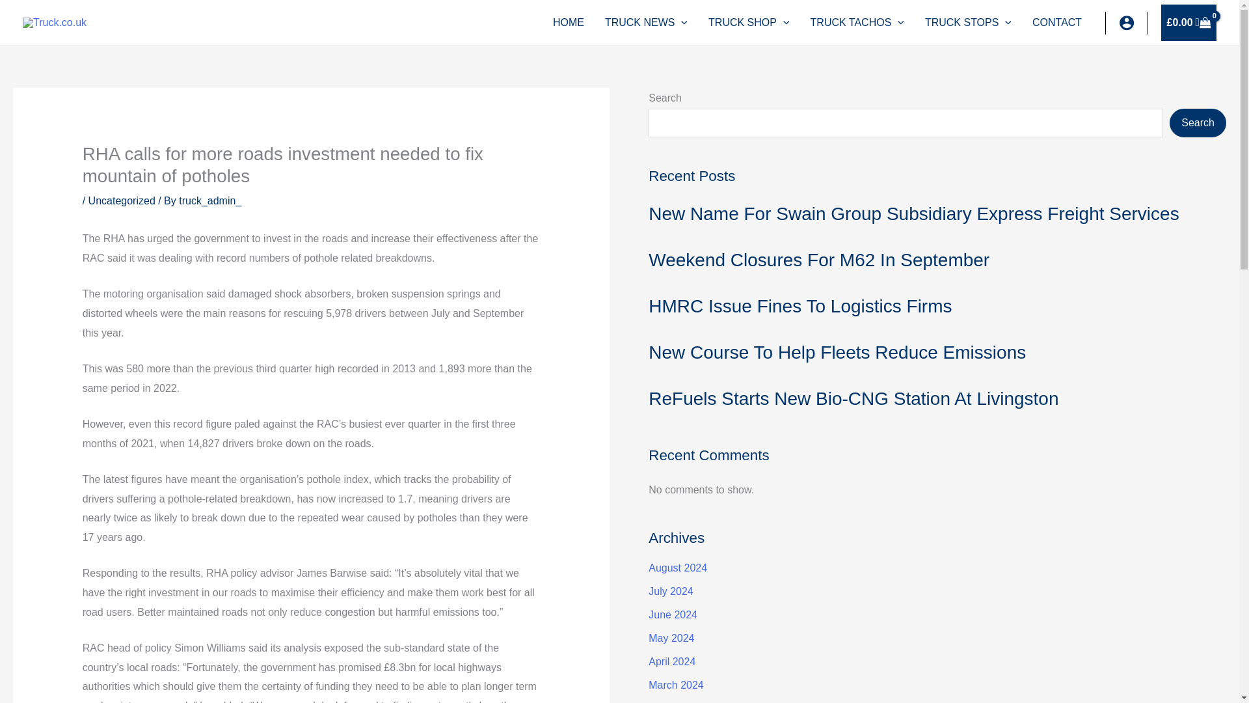 This screenshot has width=1249, height=703. Describe the element at coordinates (749, 23) in the screenshot. I see `TRUCK SHOP` at that location.